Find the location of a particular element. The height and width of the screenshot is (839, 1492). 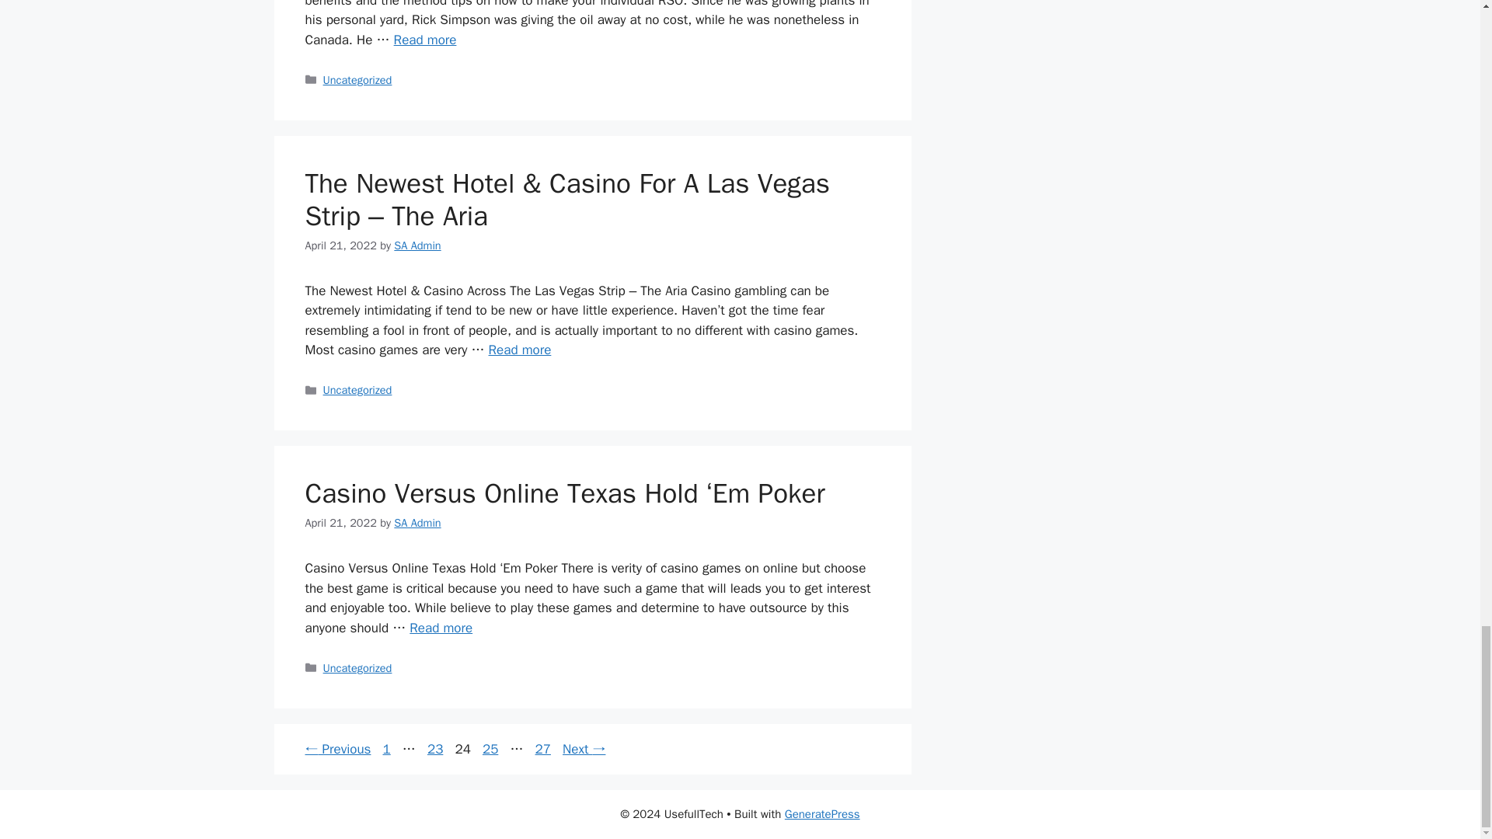

Uncategorized is located at coordinates (357, 79).